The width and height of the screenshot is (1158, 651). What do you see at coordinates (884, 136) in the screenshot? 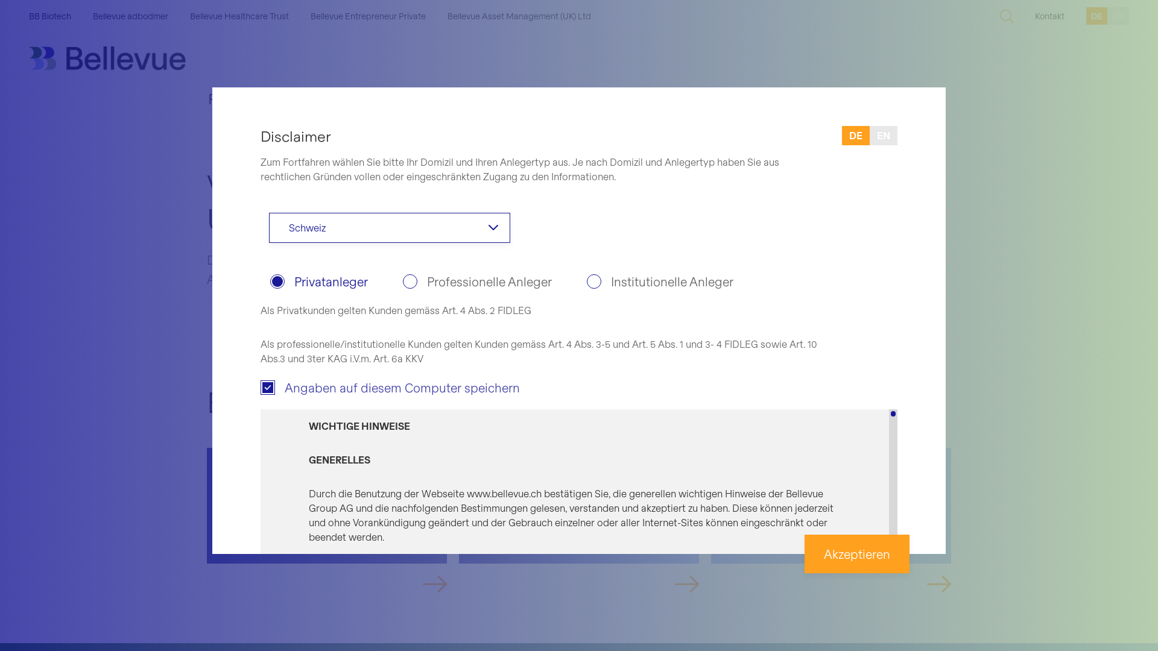
I see `EN` at bounding box center [884, 136].